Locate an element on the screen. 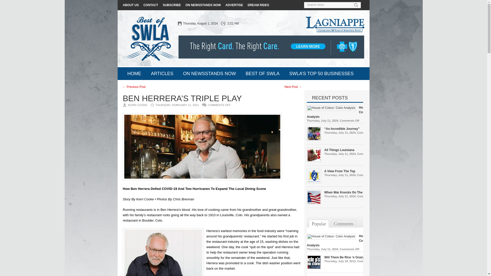 This screenshot has width=491, height=276. ABOUT US is located at coordinates (131, 5).